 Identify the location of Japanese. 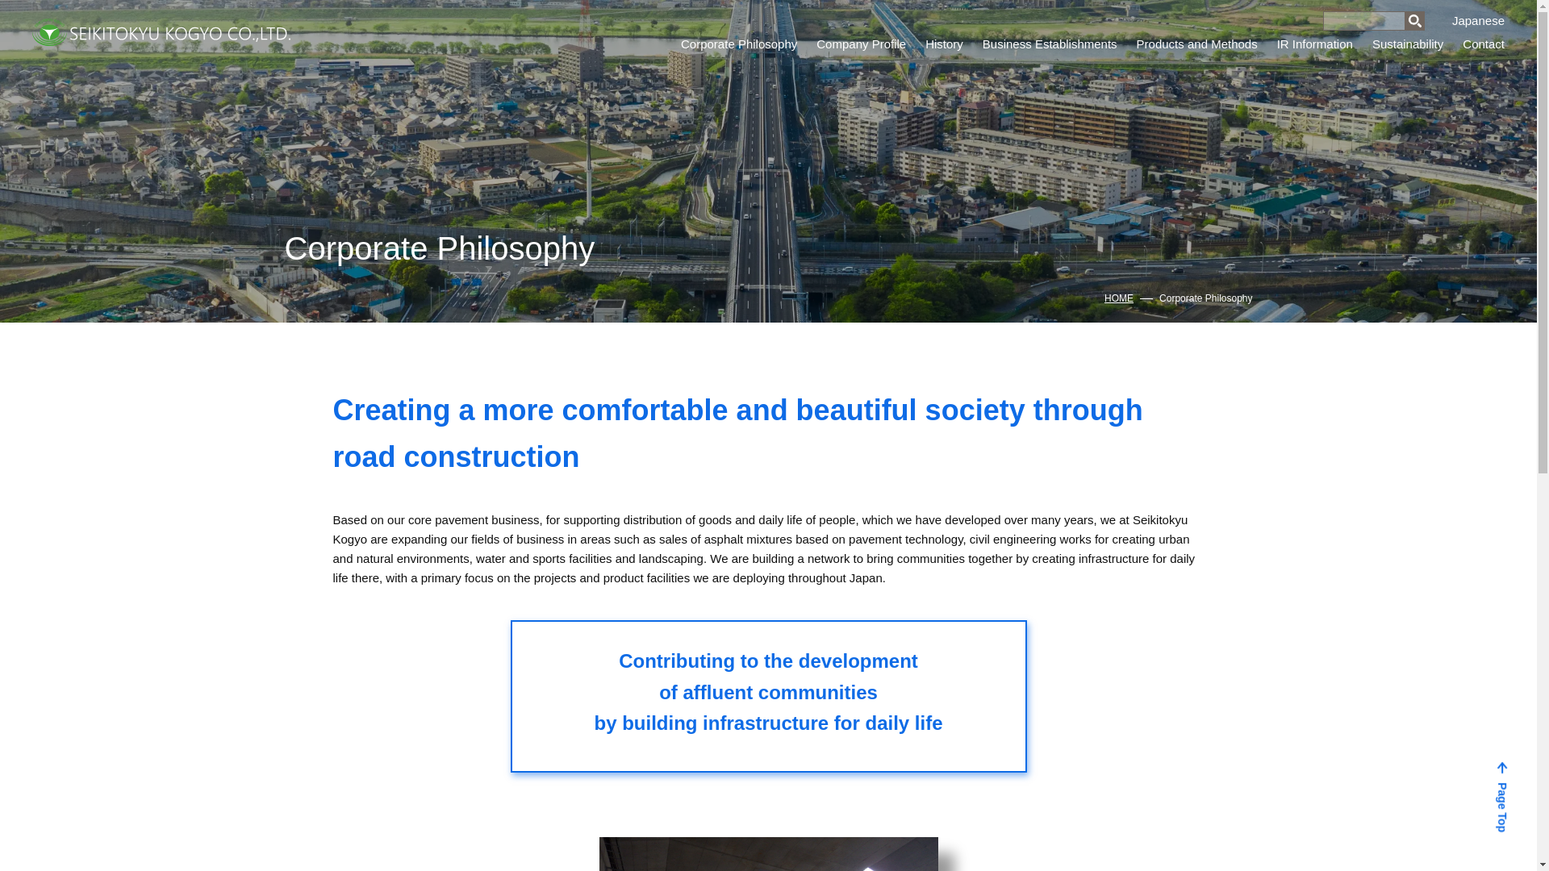
(1478, 19).